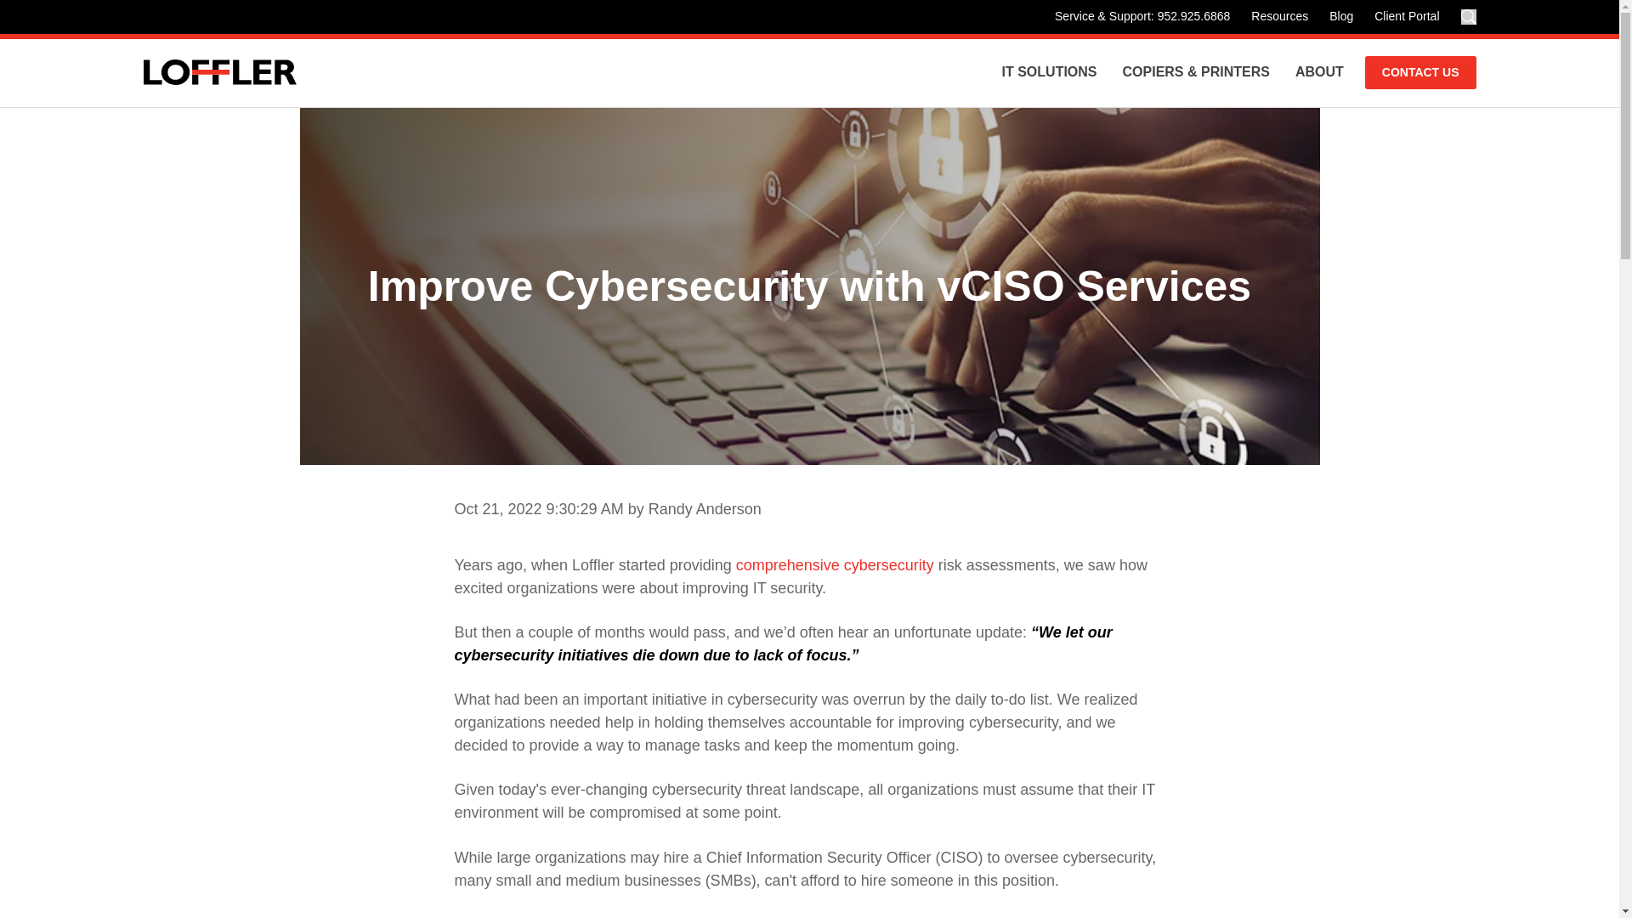  I want to click on Resources, so click(1279, 17).